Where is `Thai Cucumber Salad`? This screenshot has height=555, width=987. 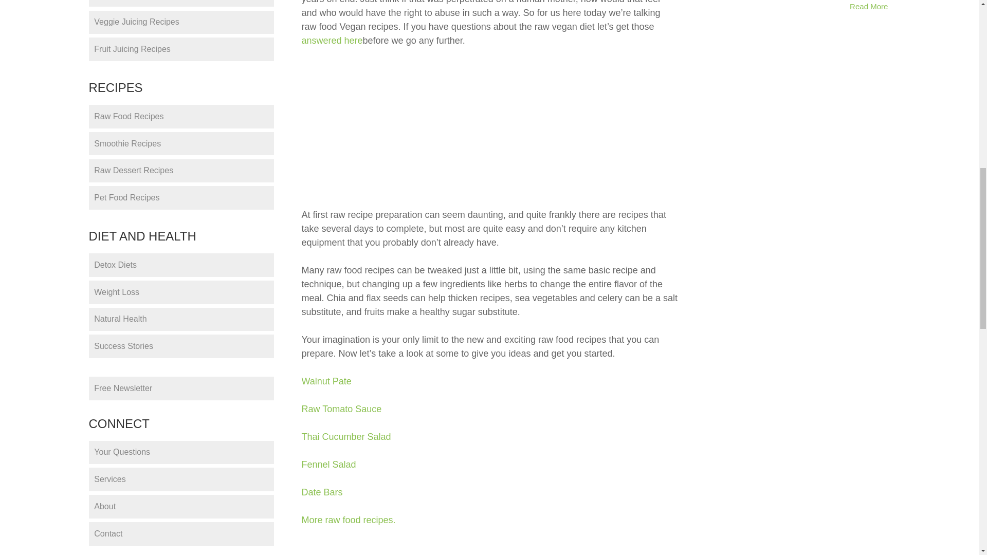
Thai Cucumber Salad is located at coordinates (345, 437).